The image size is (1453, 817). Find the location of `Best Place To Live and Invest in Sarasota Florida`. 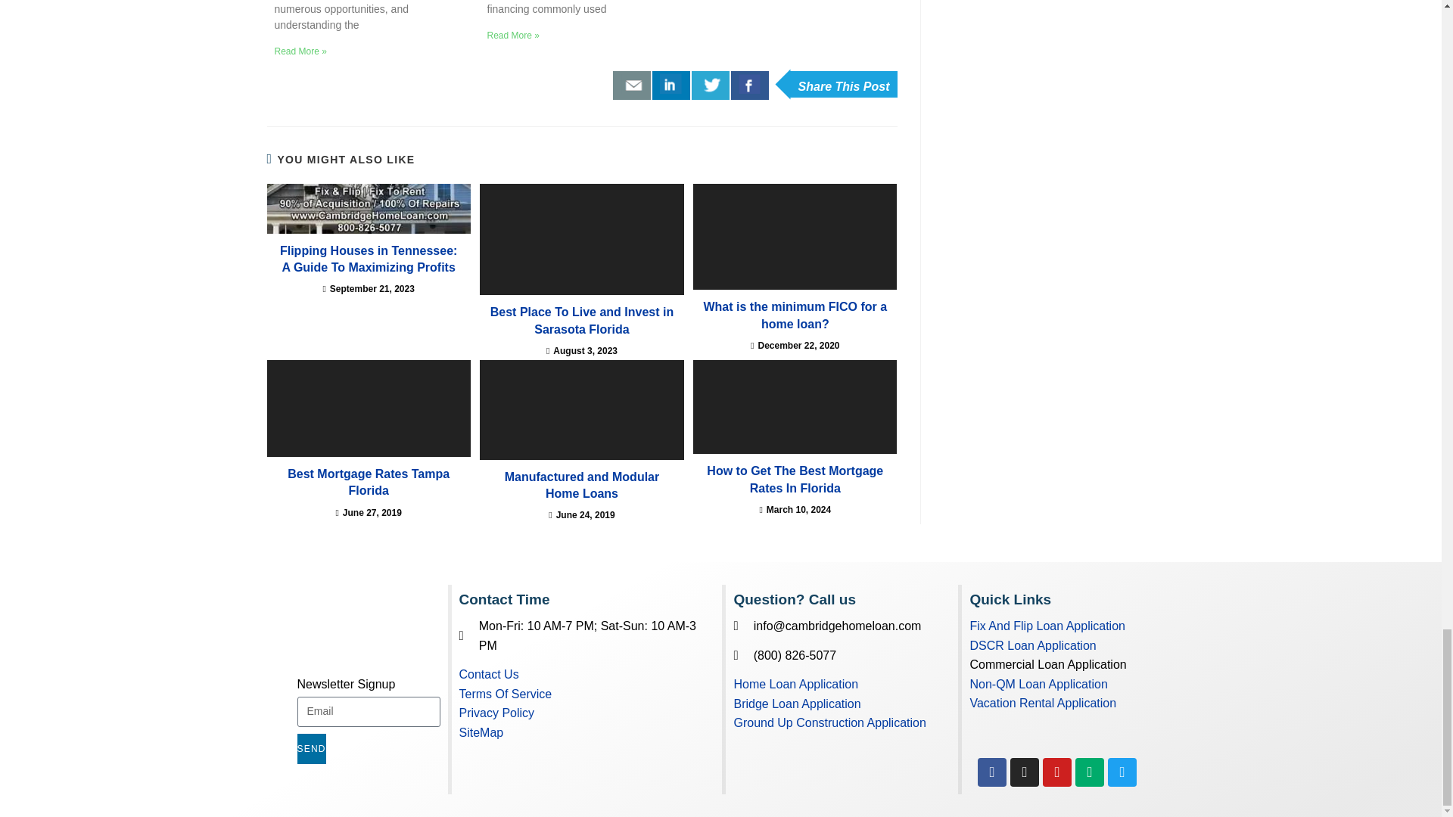

Best Place To Live and Invest in Sarasota Florida is located at coordinates (581, 239).